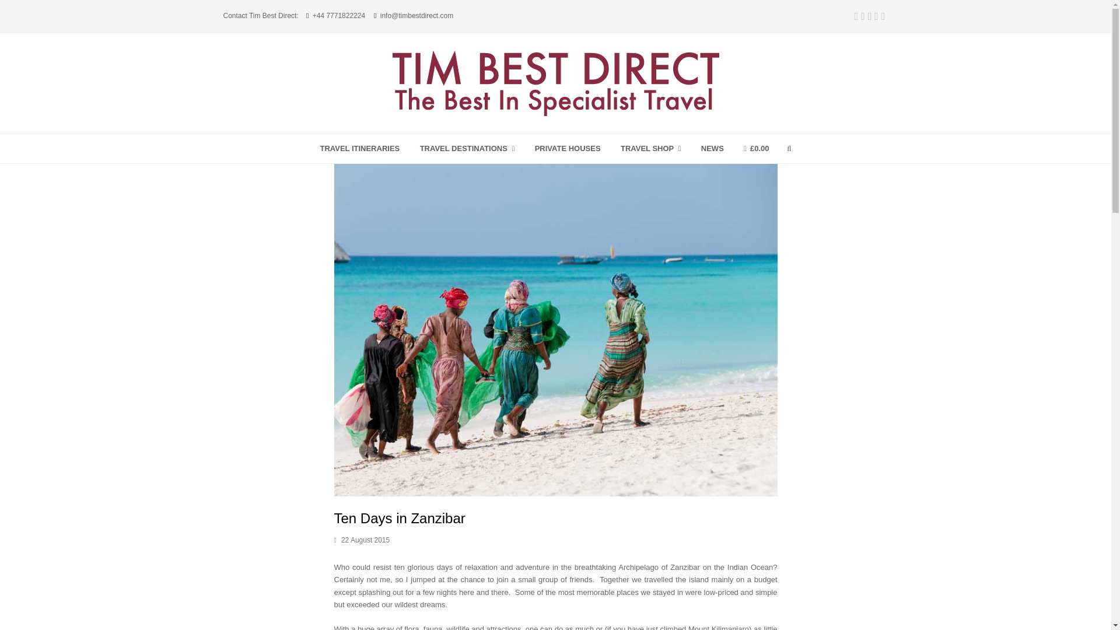 The height and width of the screenshot is (630, 1120). I want to click on TRAVEL ITINERARIES, so click(359, 148).